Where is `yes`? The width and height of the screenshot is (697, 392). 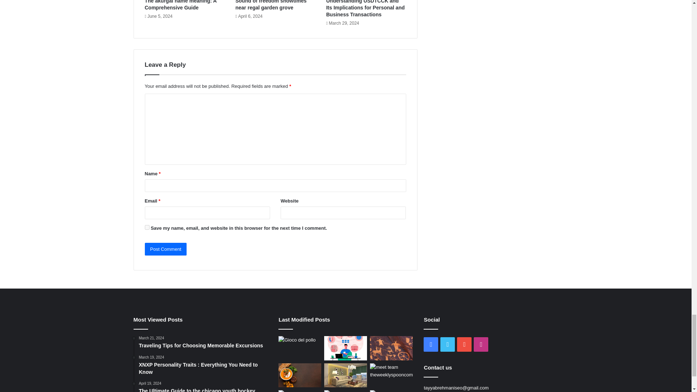 yes is located at coordinates (147, 227).